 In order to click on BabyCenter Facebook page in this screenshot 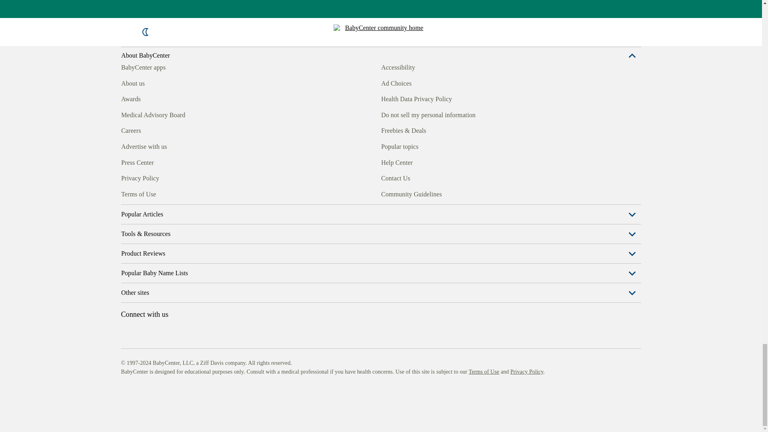, I will do `click(126, 236)`.